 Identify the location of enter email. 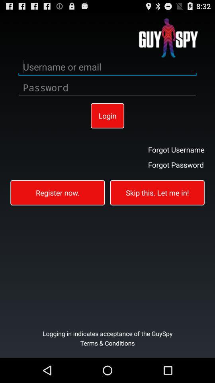
(107, 67).